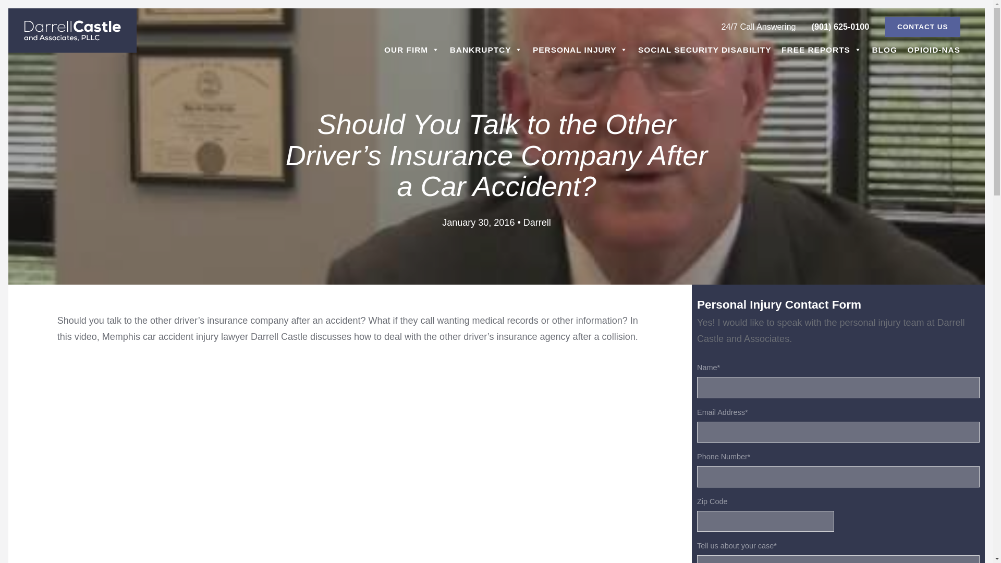 The width and height of the screenshot is (1001, 563). What do you see at coordinates (486, 50) in the screenshot?
I see `BANKRUPTCY` at bounding box center [486, 50].